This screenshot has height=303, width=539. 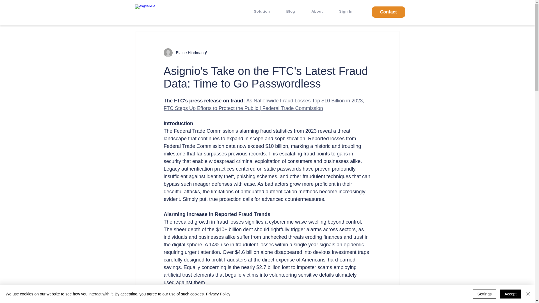 I want to click on About, so click(x=317, y=11).